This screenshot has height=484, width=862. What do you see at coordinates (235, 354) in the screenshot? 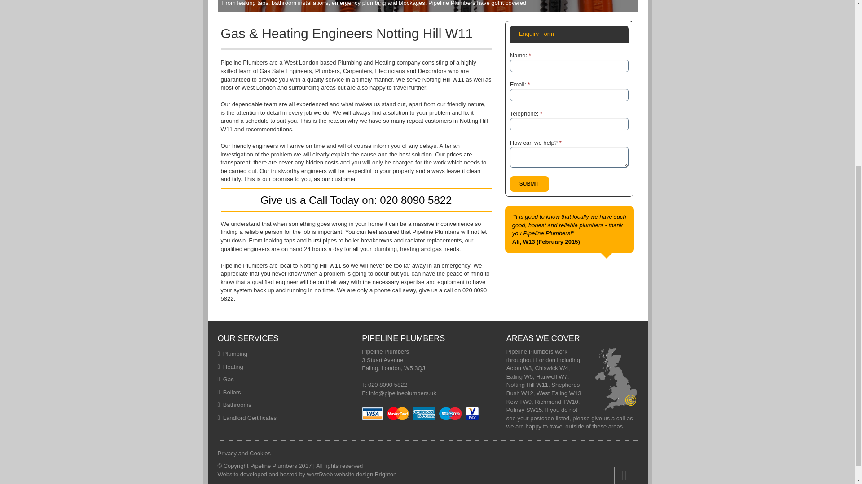
I see `Plumbing` at bounding box center [235, 354].